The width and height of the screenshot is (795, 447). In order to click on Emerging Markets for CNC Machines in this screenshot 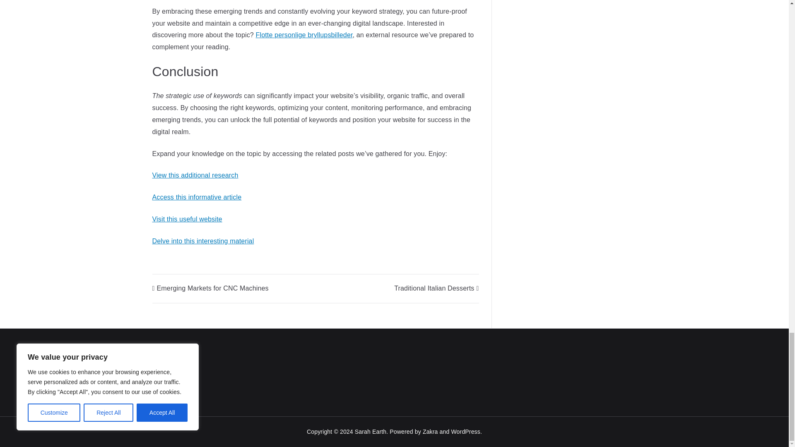, I will do `click(210, 288)`.